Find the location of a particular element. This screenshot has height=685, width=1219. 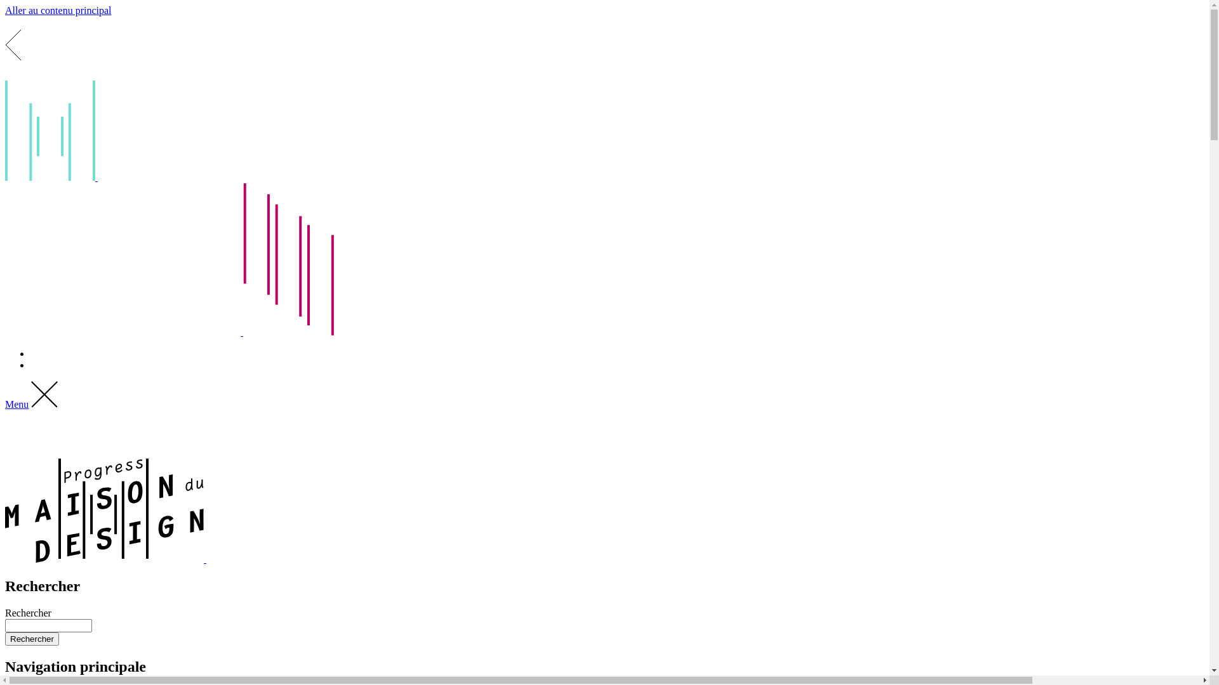

left arrow is located at coordinates (604, 47).